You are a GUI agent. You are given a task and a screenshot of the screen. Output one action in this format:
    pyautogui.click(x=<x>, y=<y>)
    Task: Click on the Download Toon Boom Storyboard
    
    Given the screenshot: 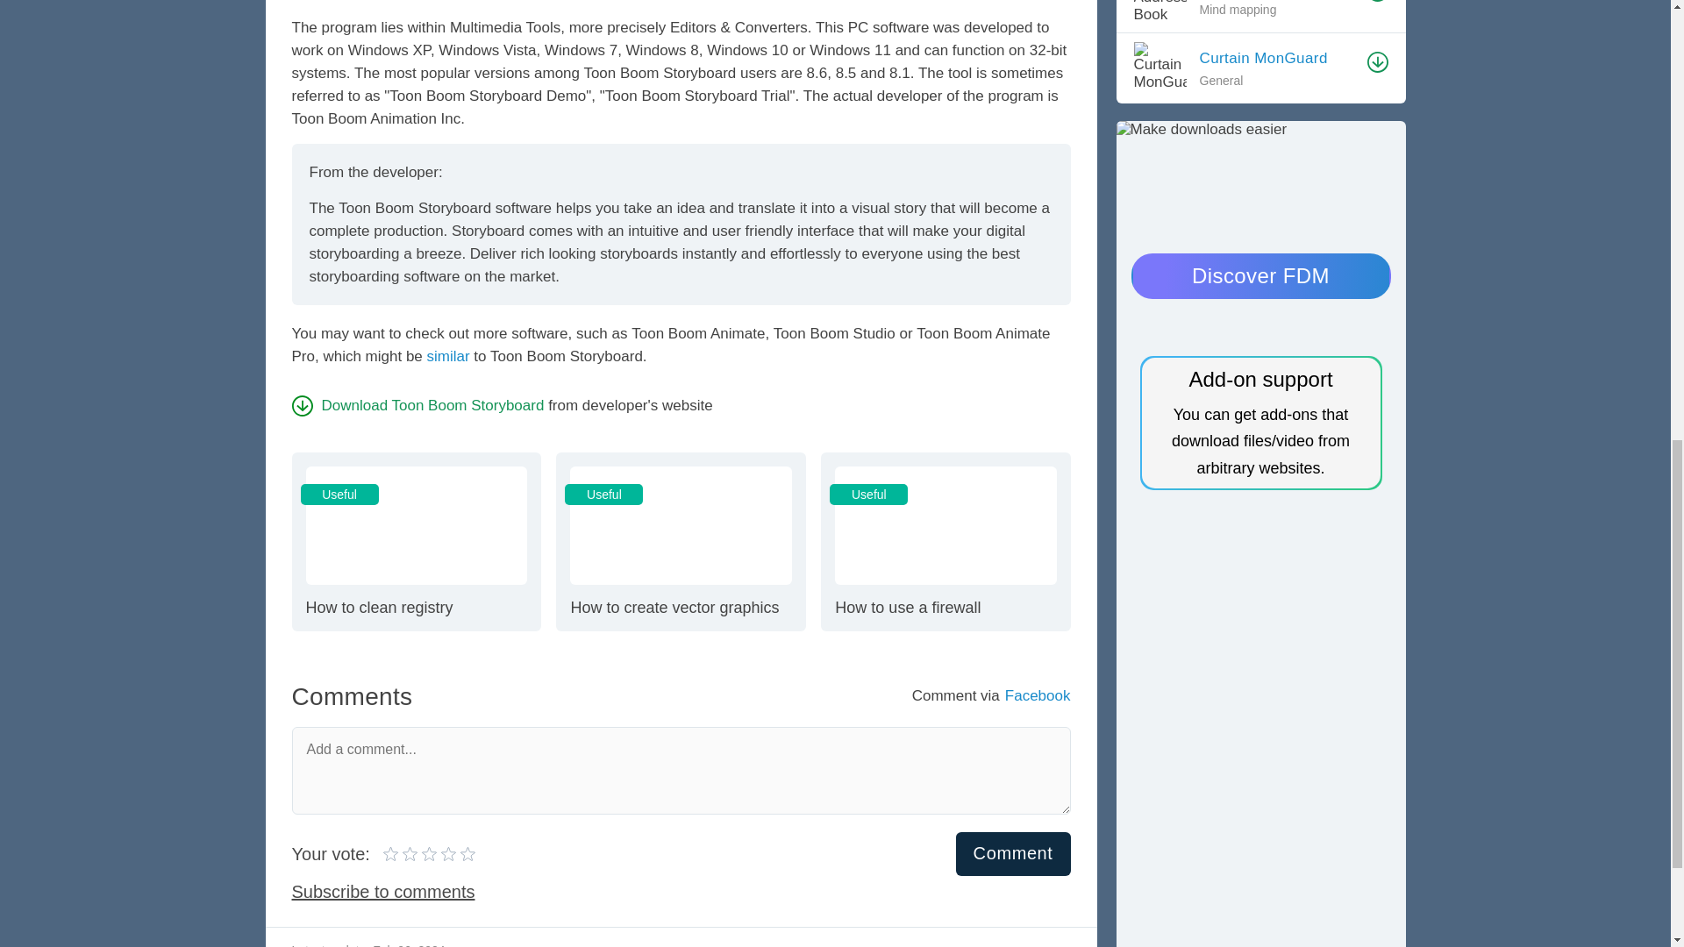 What is the action you would take?
    pyautogui.click(x=391, y=853)
    